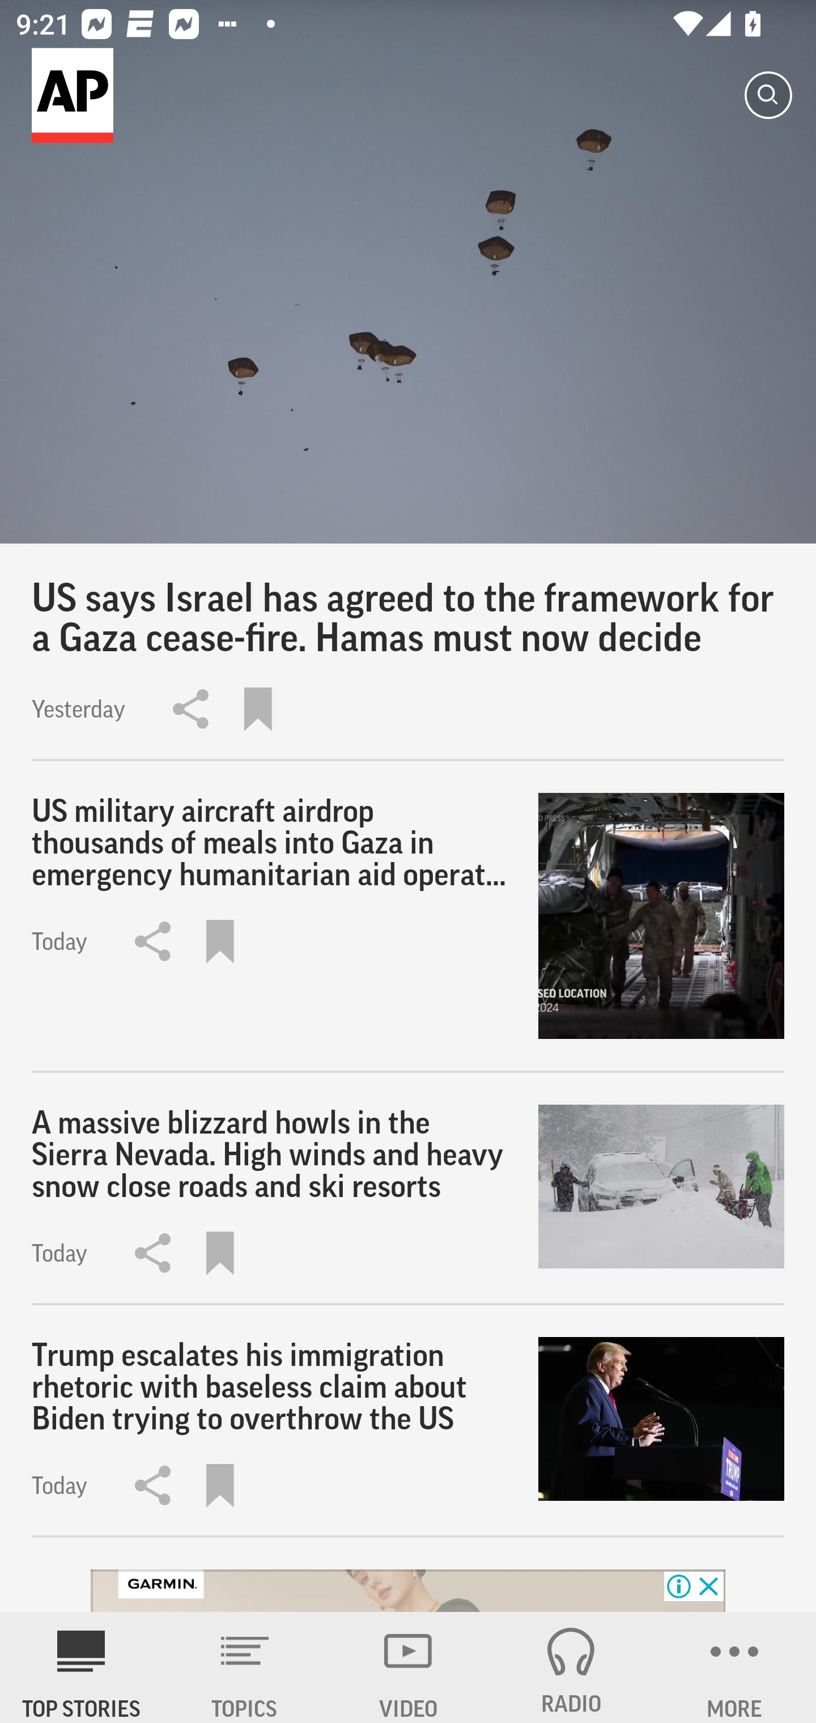  I want to click on VIDEO, so click(408, 1667).